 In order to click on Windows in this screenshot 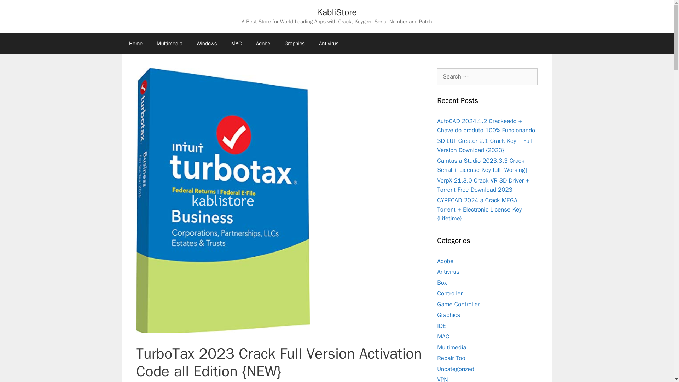, I will do `click(207, 43)`.